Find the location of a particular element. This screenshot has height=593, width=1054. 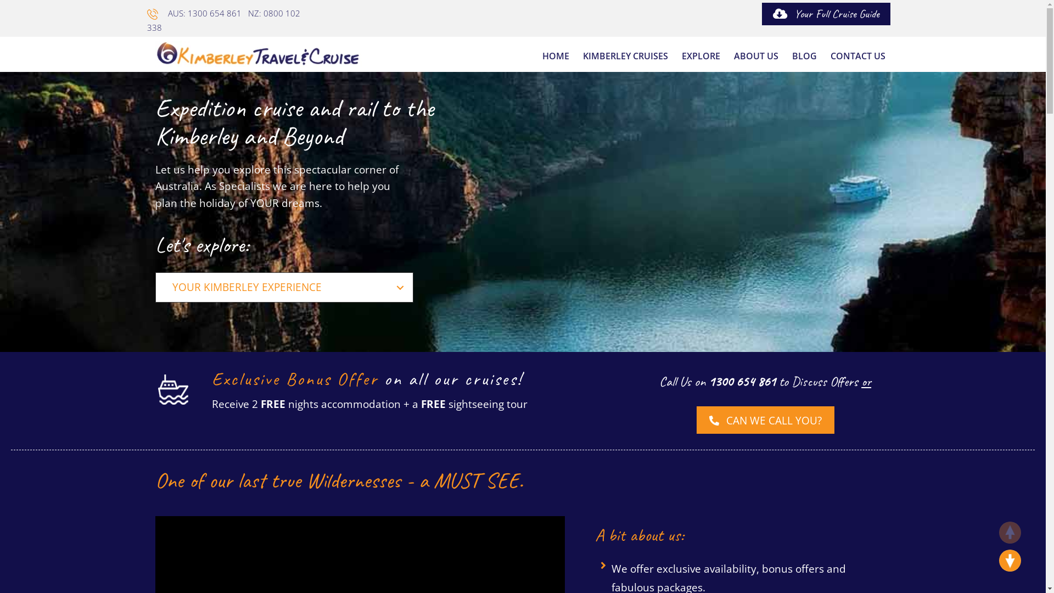

Kimberley Trave & Cruise logo slim is located at coordinates (258, 54).